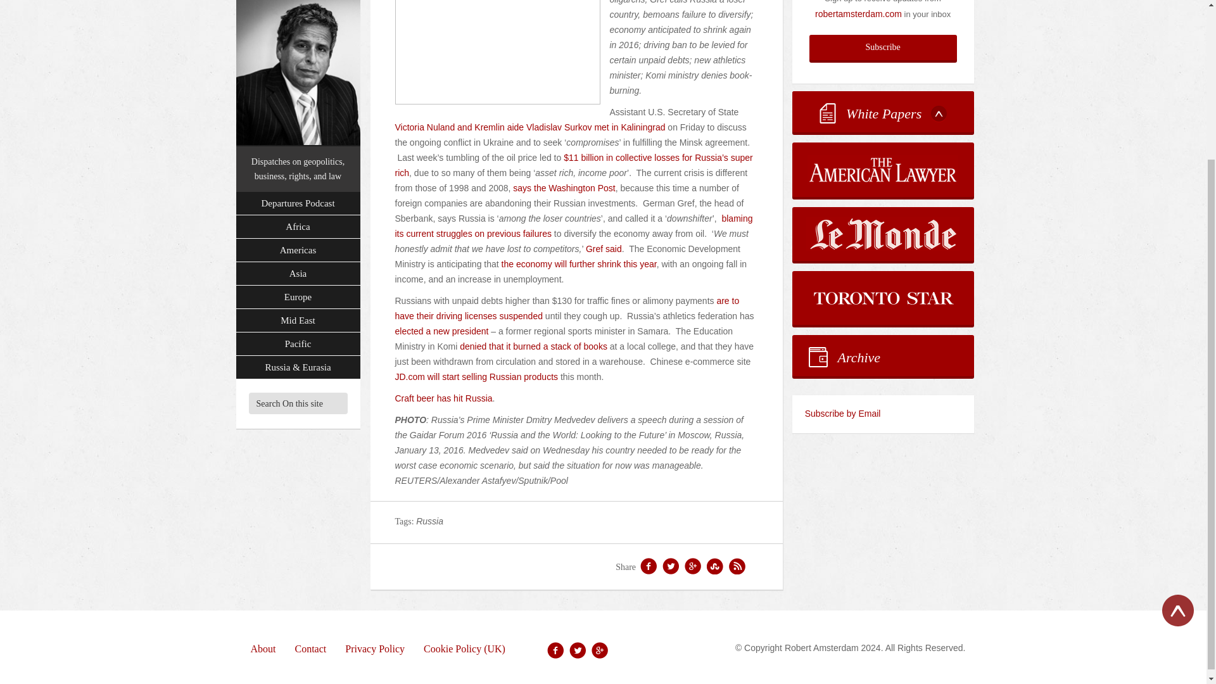 This screenshot has height=684, width=1216. What do you see at coordinates (429, 521) in the screenshot?
I see `Russia` at bounding box center [429, 521].